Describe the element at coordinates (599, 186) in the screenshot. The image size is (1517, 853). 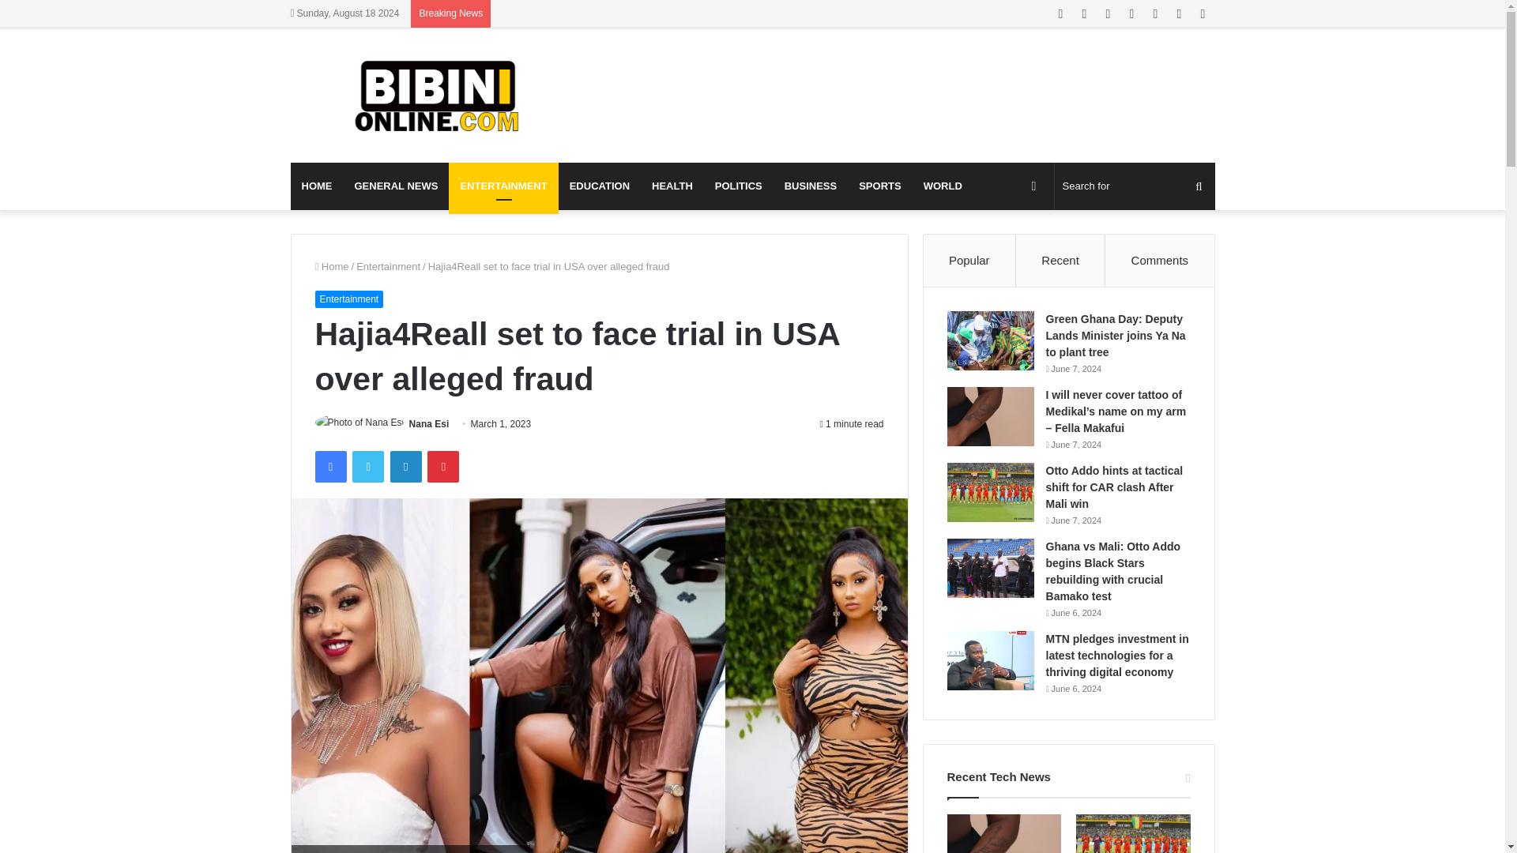
I see `EDUCATION` at that location.